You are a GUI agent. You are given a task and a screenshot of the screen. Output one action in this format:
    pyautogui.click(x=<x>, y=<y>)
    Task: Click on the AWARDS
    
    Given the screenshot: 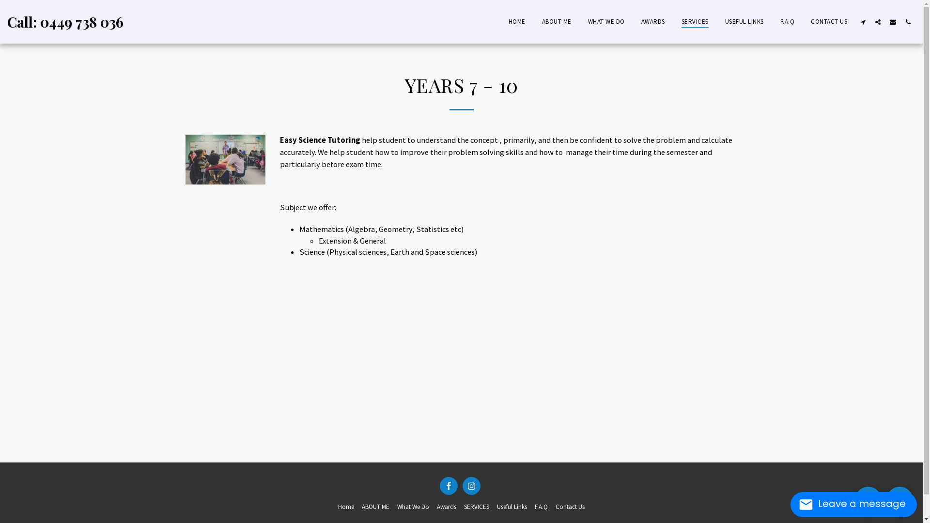 What is the action you would take?
    pyautogui.click(x=653, y=21)
    